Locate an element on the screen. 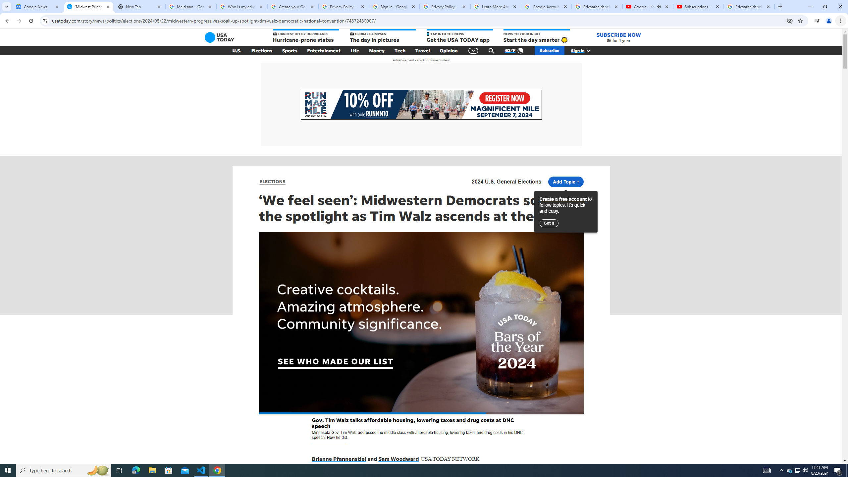 The image size is (848, 477). Google Account is located at coordinates (547, 7).